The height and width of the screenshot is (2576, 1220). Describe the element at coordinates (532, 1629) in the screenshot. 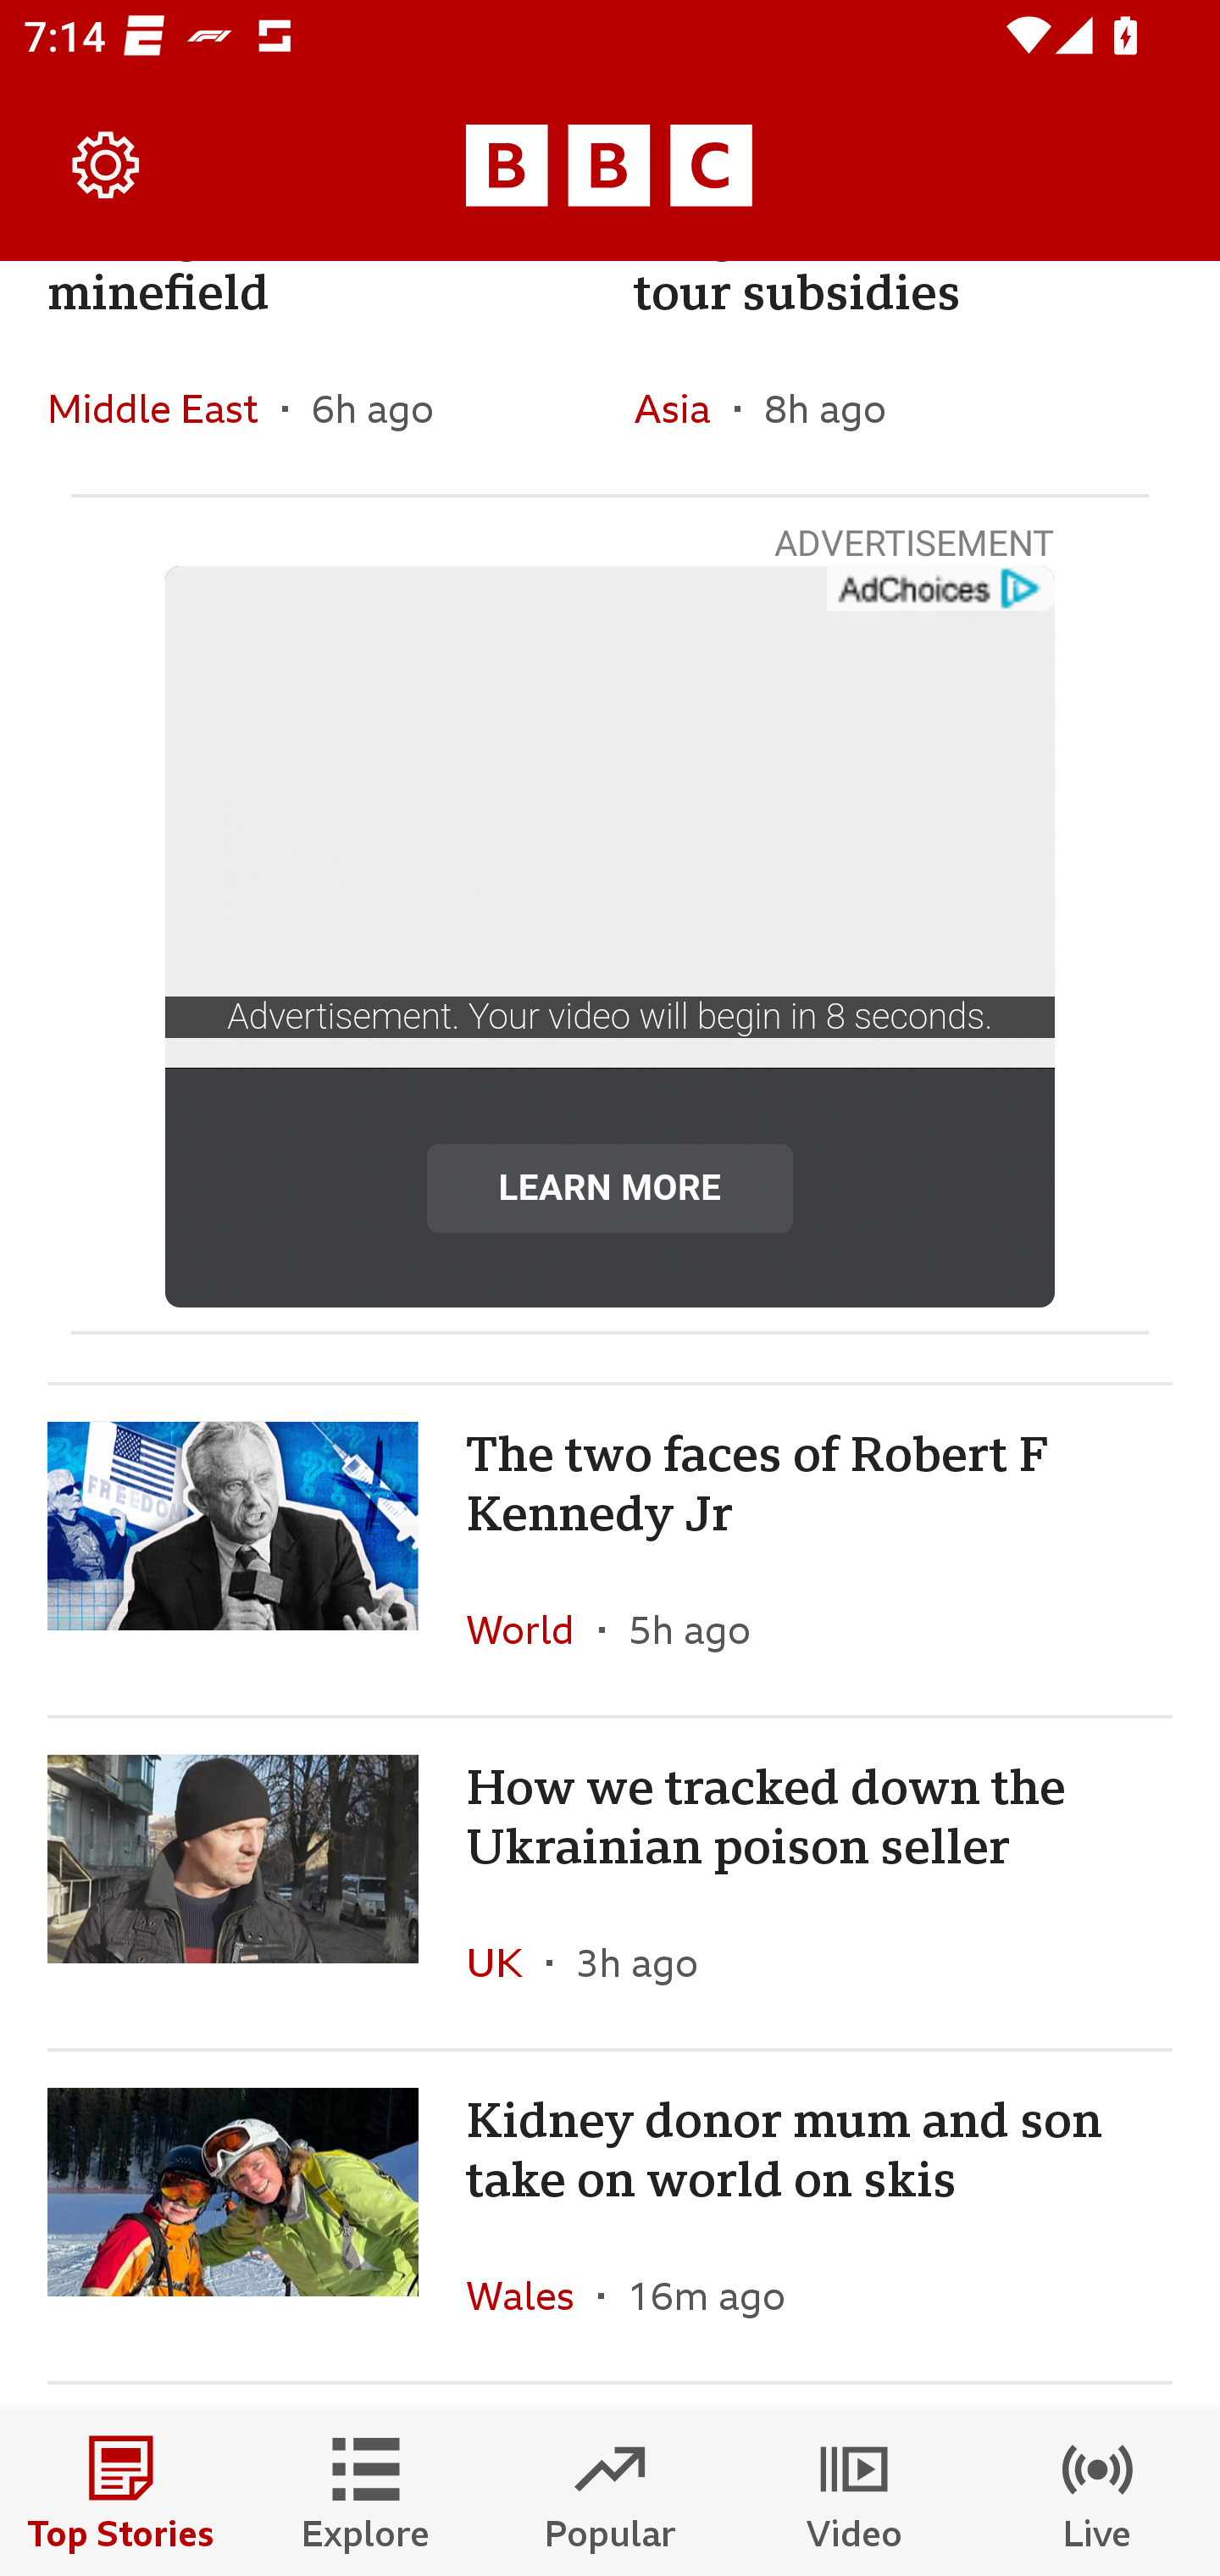

I see `World In the section World` at that location.